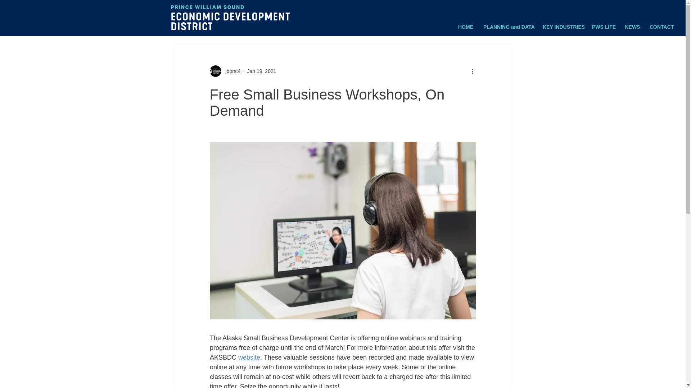 This screenshot has width=691, height=388. What do you see at coordinates (262, 71) in the screenshot?
I see `Jan 19, 2021` at bounding box center [262, 71].